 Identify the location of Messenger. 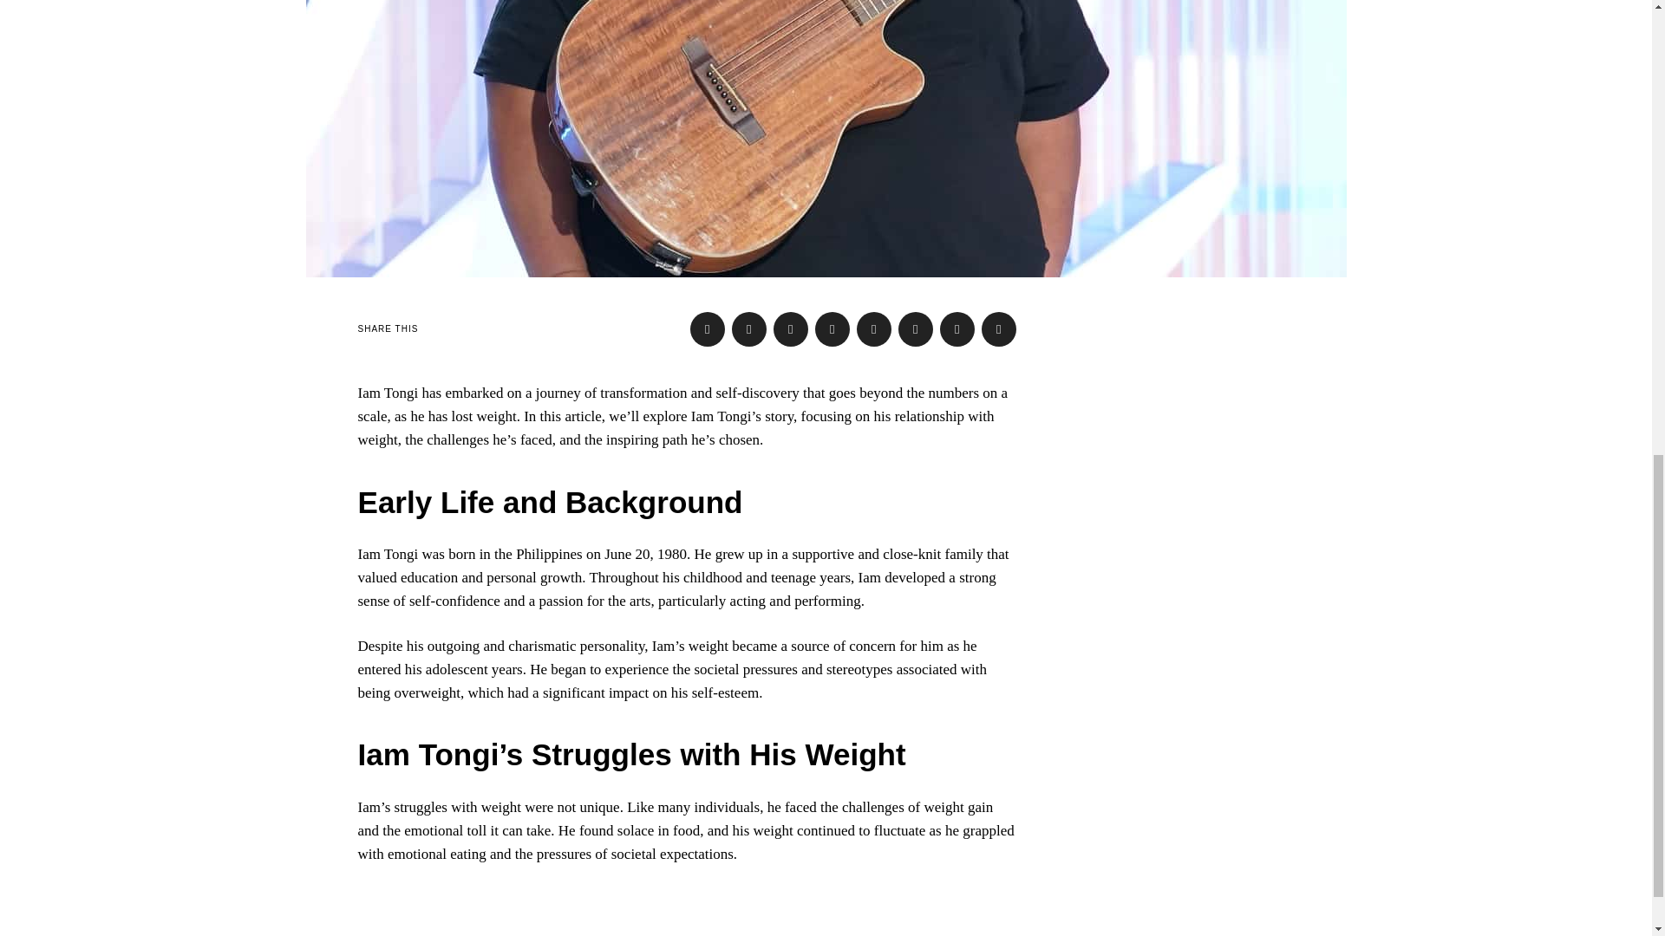
(749, 328).